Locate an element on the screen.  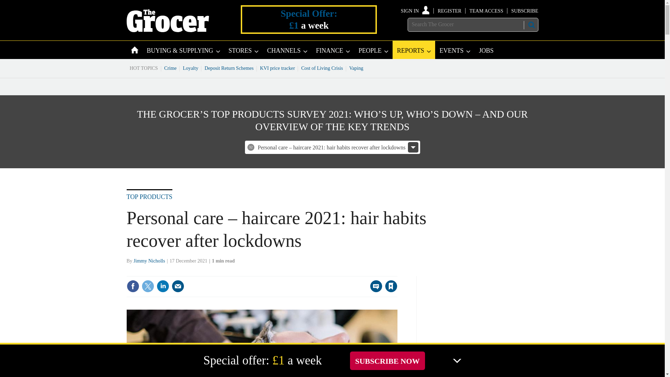
Site name is located at coordinates (167, 30).